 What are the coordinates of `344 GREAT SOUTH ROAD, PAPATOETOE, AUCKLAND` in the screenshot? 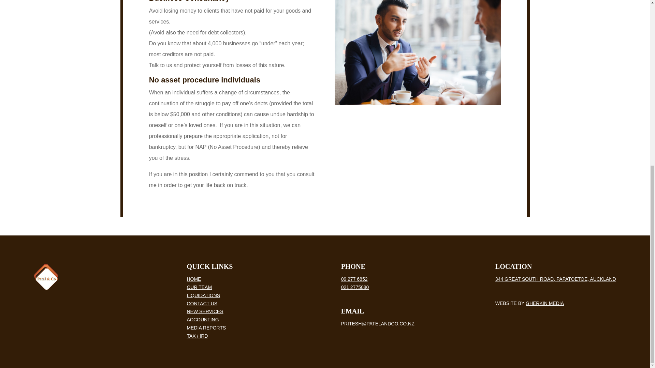 It's located at (555, 279).